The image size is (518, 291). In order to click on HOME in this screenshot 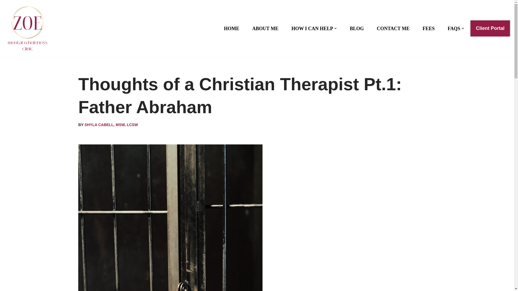, I will do `click(231, 28)`.